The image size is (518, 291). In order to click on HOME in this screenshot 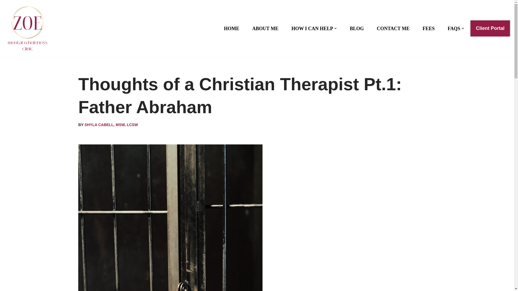, I will do `click(231, 28)`.